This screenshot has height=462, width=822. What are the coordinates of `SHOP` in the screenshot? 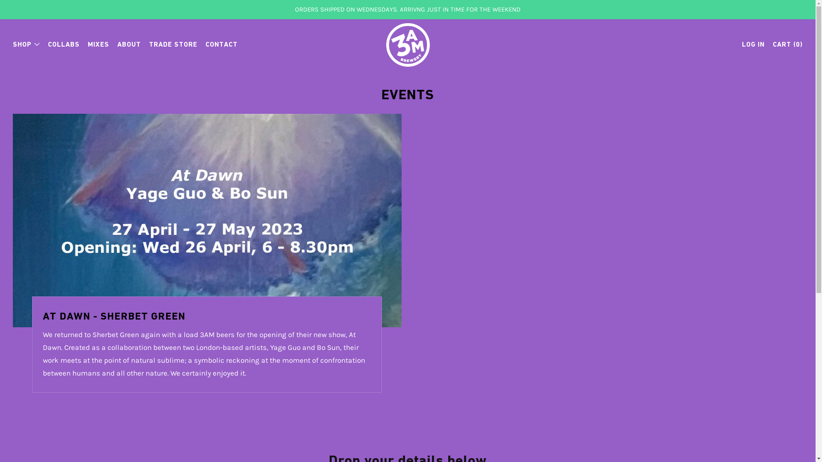 It's located at (27, 44).